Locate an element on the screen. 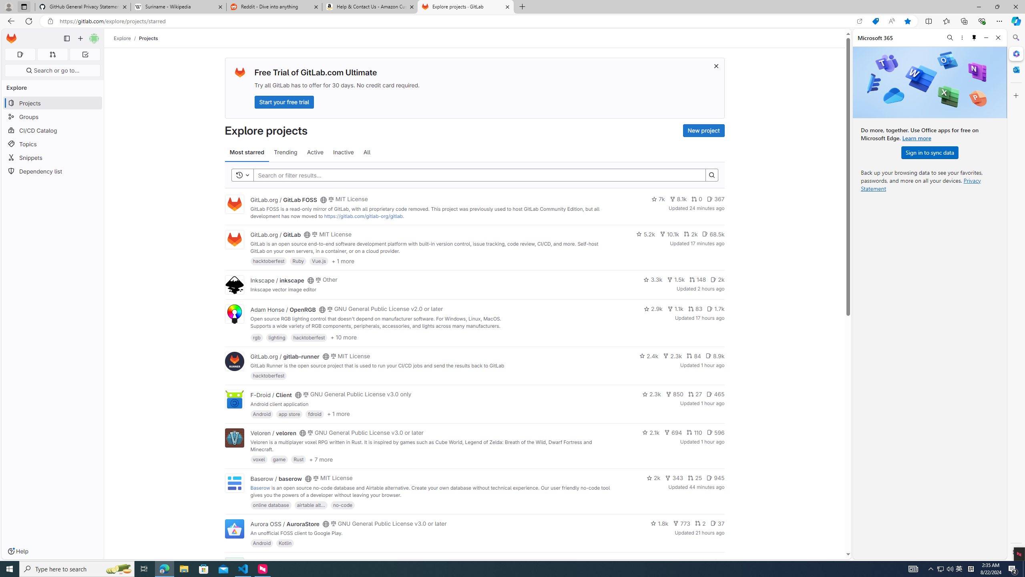 The width and height of the screenshot is (1025, 577). https://gitlab.com/gitlab-org/gitlab is located at coordinates (363, 216).